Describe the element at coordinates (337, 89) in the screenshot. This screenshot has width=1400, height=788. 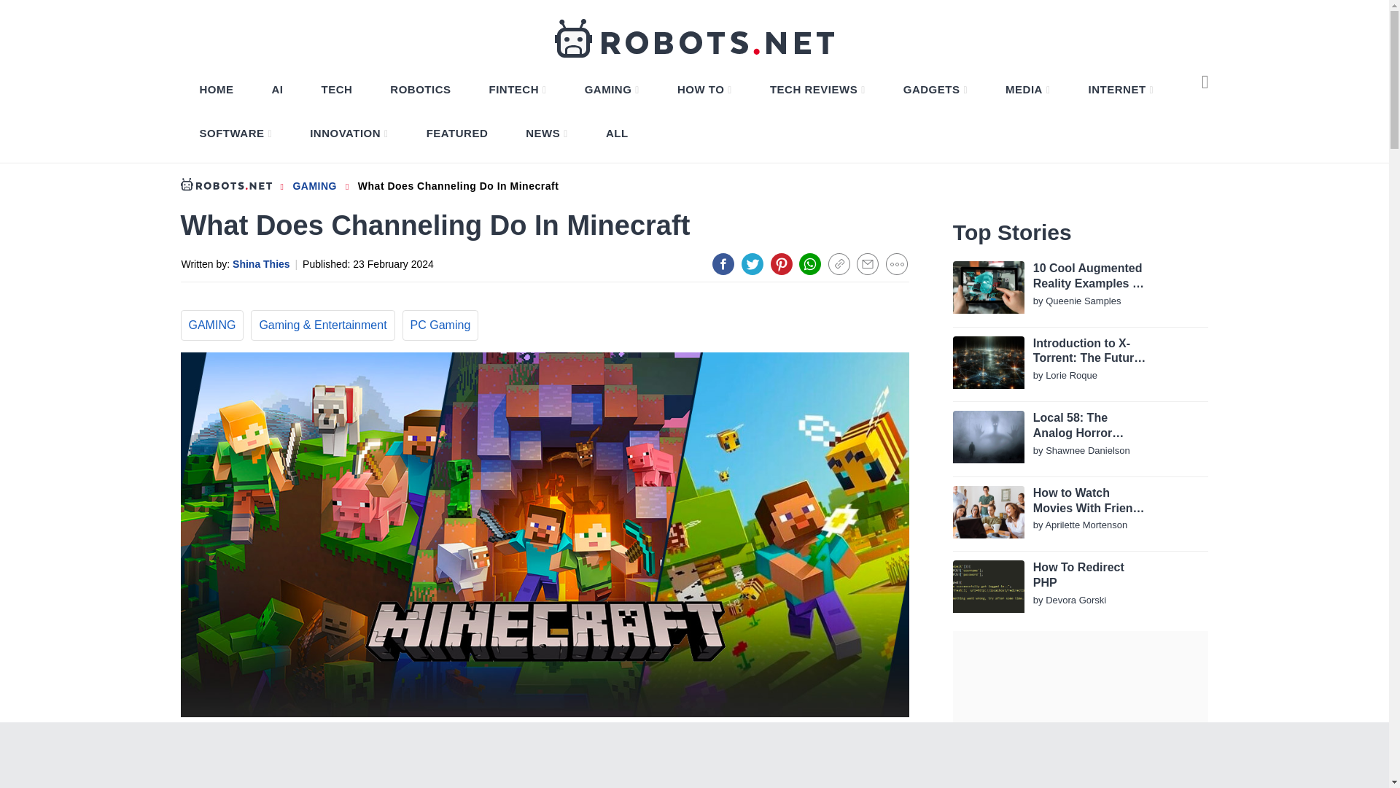
I see `TECH` at that location.